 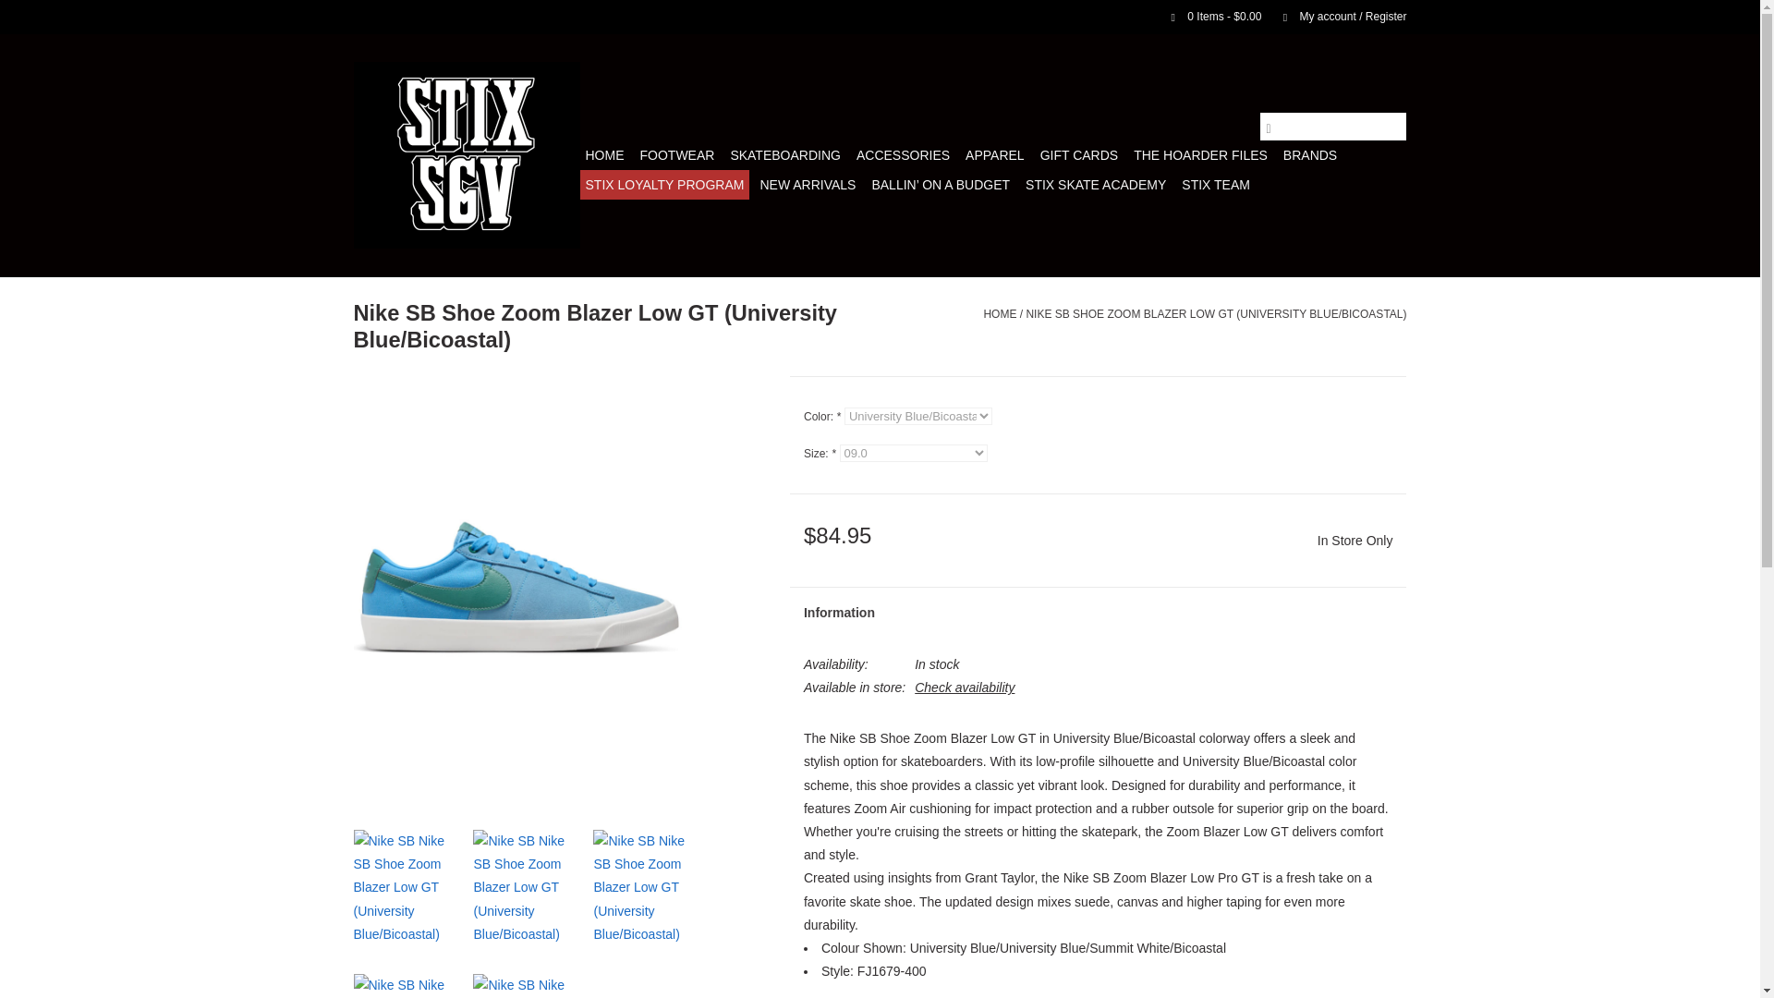 I want to click on My account, so click(x=1335, y=16).